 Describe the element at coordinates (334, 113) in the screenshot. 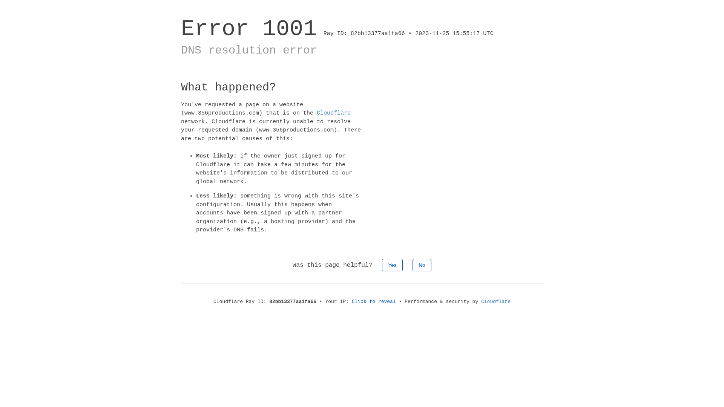

I see `Cloudflare` at that location.